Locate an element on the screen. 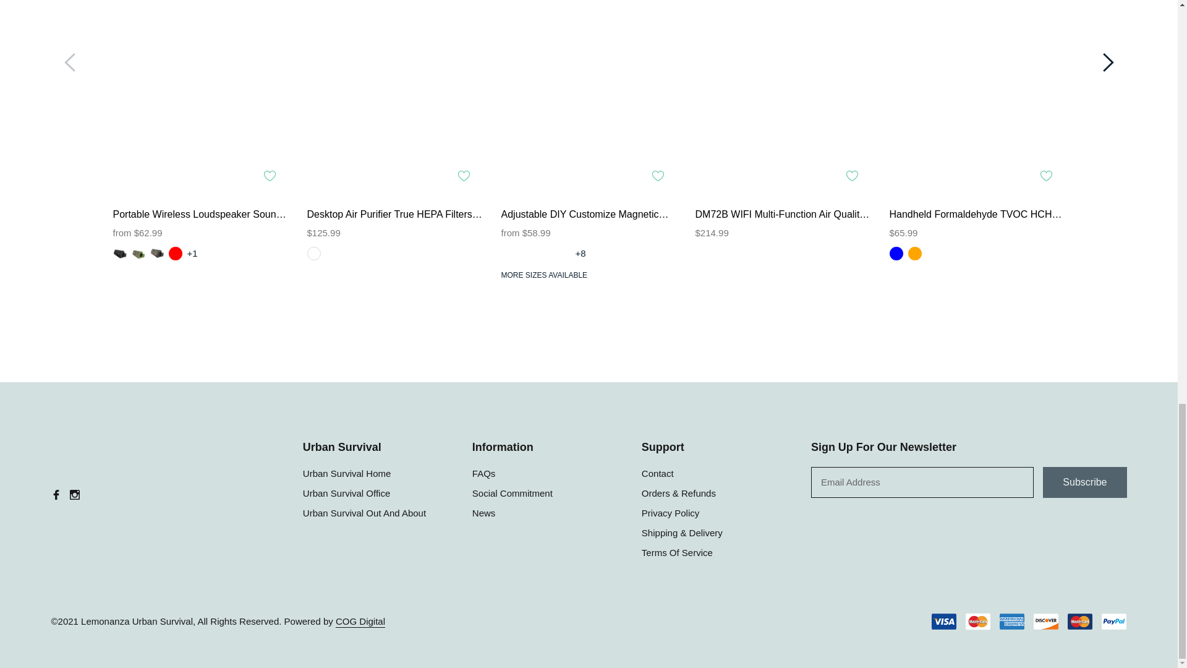 The width and height of the screenshot is (1187, 668). Black is located at coordinates (119, 254).